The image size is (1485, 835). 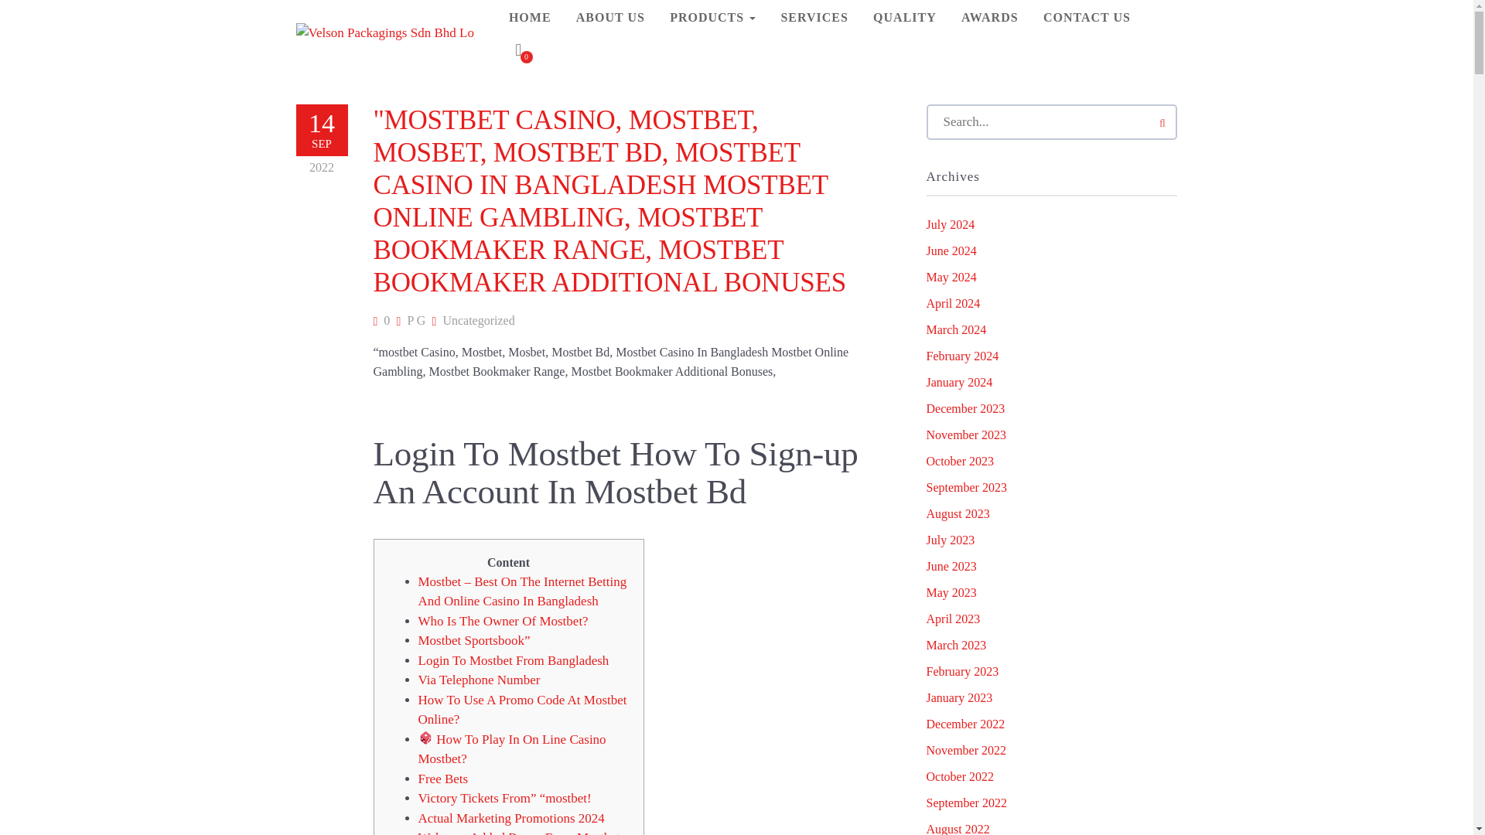 What do you see at coordinates (518, 832) in the screenshot?
I see `Welcome Added Bonus From Mostbet` at bounding box center [518, 832].